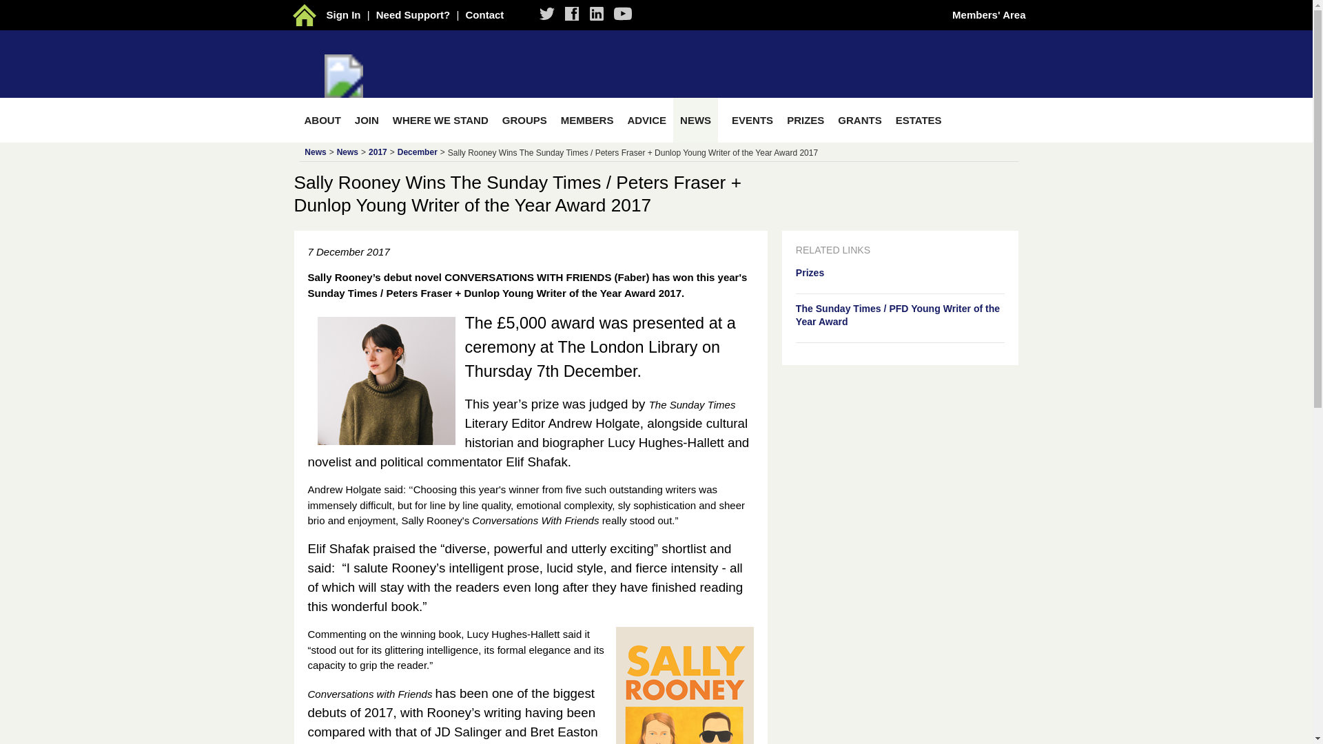 Image resolution: width=1323 pixels, height=744 pixels. What do you see at coordinates (547, 14) in the screenshot?
I see `Follow Society of Authors` at bounding box center [547, 14].